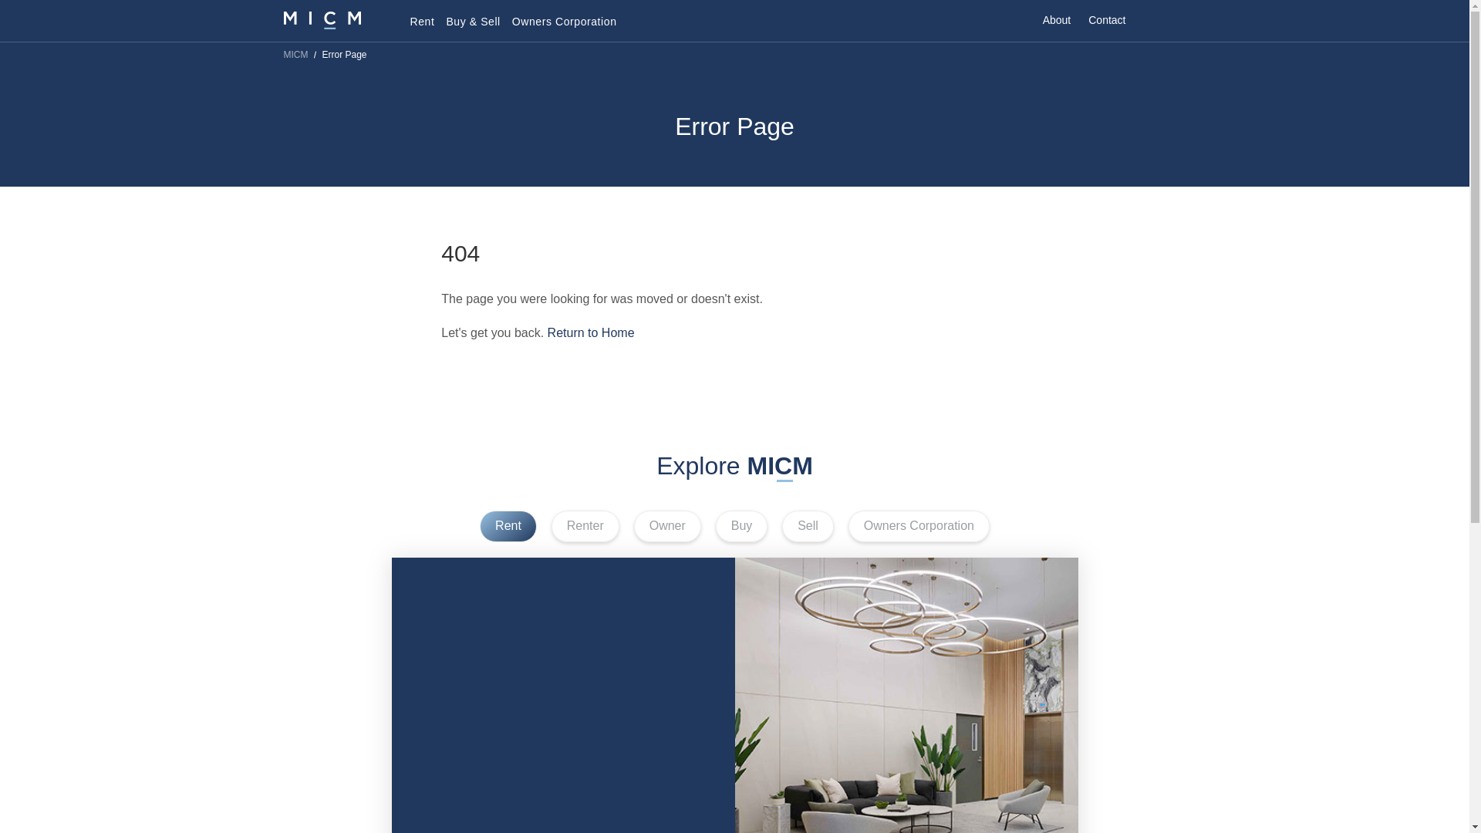 The height and width of the screenshot is (833, 1481). What do you see at coordinates (565, 27) in the screenshot?
I see `Owners Corporation` at bounding box center [565, 27].